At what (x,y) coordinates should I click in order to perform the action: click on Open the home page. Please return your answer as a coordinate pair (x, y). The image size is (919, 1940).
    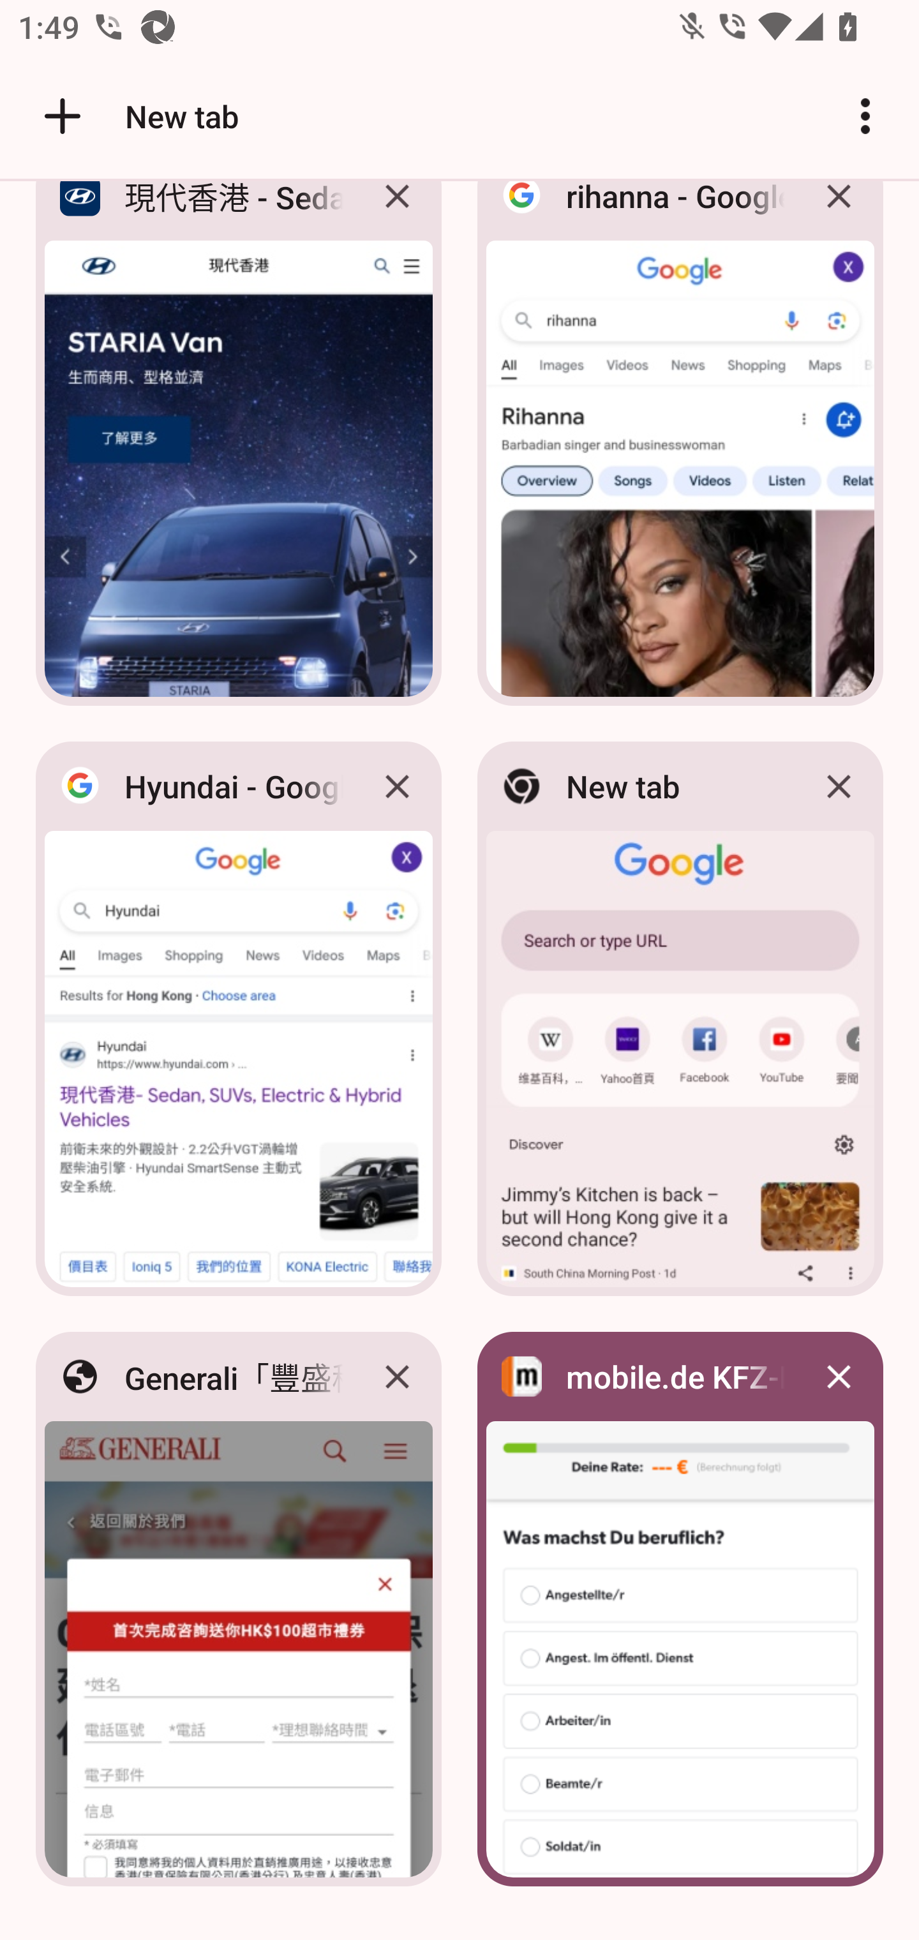
    Looking at the image, I should click on (54, 116).